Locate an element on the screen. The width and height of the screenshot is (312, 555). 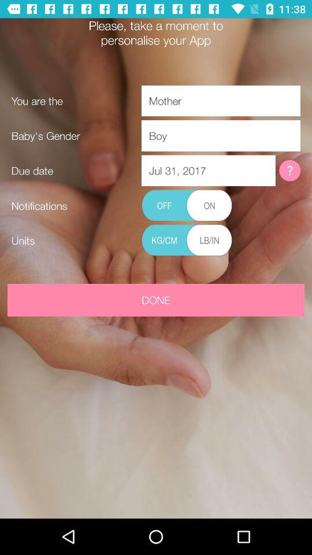
unit option is located at coordinates (187, 240).